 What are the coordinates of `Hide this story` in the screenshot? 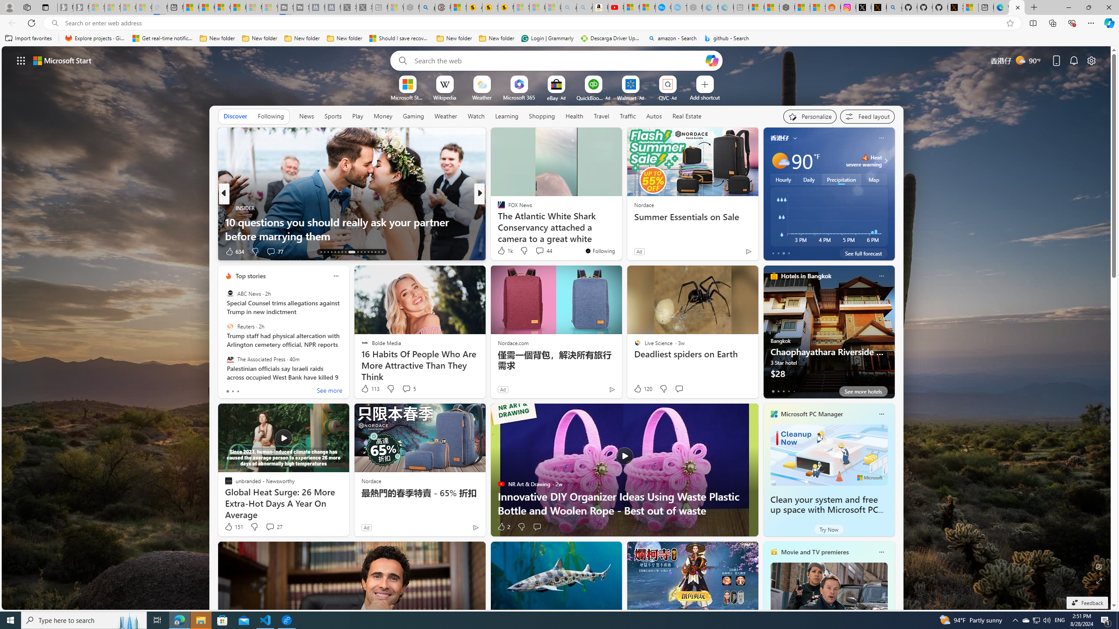 It's located at (595, 138).